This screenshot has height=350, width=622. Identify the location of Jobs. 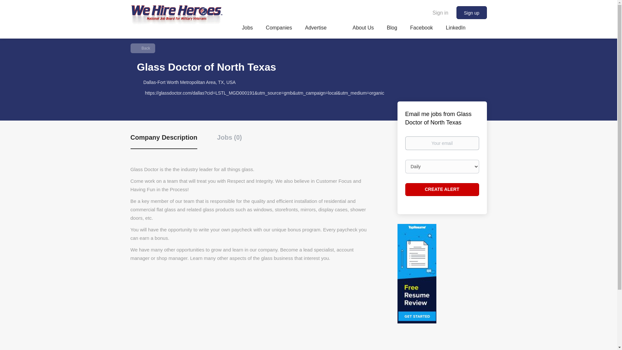
(248, 29).